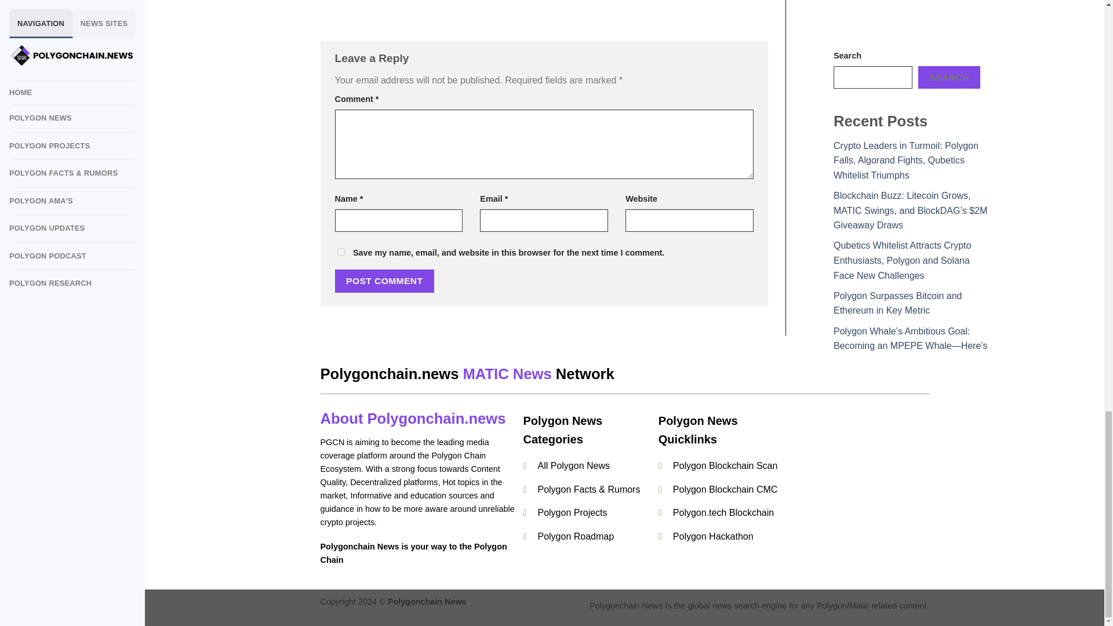 The width and height of the screenshot is (1113, 626). I want to click on Polygon.tech Blockchain, so click(723, 512).